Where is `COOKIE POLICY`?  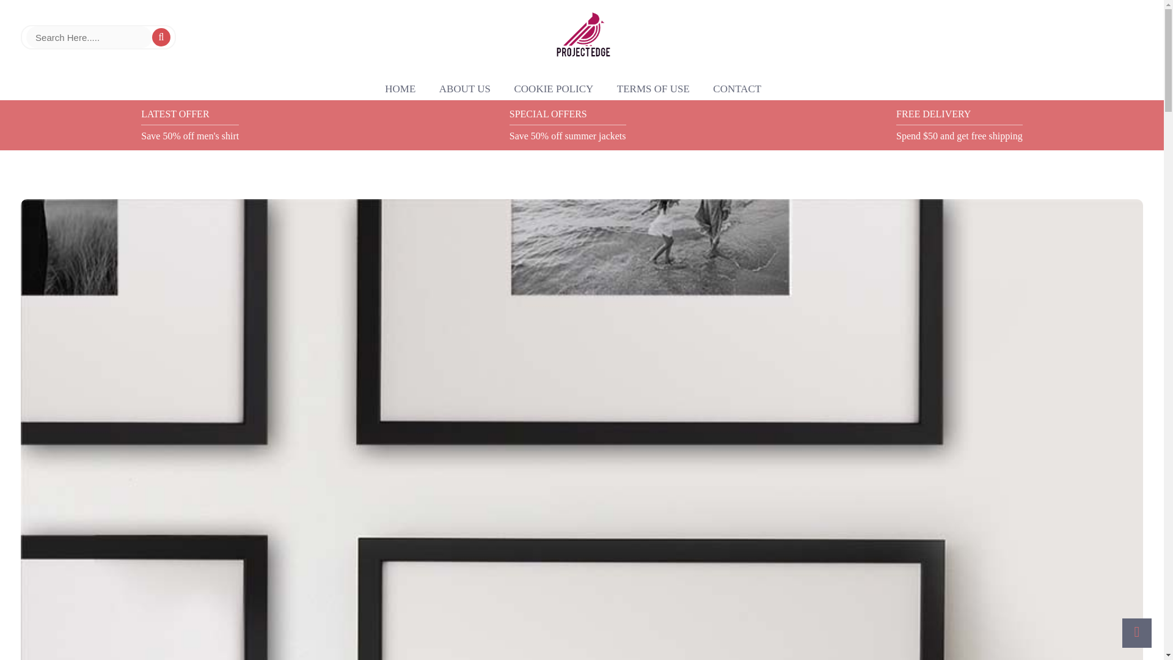 COOKIE POLICY is located at coordinates (554, 89).